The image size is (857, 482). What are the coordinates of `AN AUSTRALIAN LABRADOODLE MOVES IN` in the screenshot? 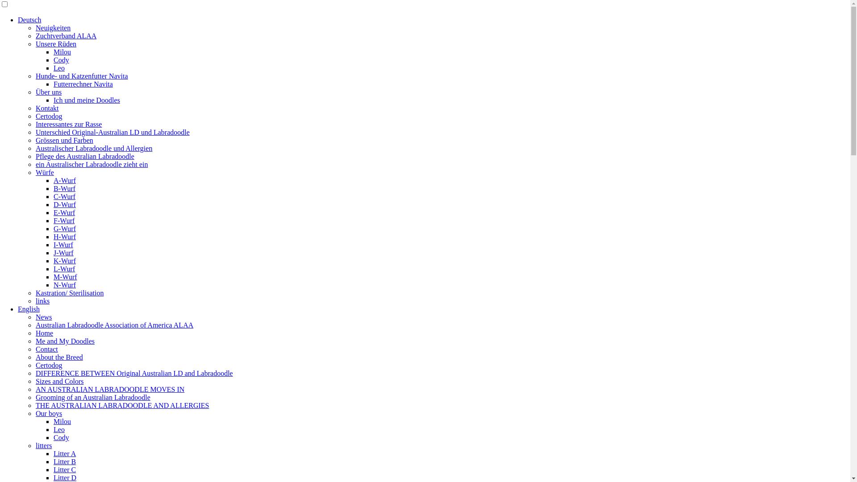 It's located at (110, 389).